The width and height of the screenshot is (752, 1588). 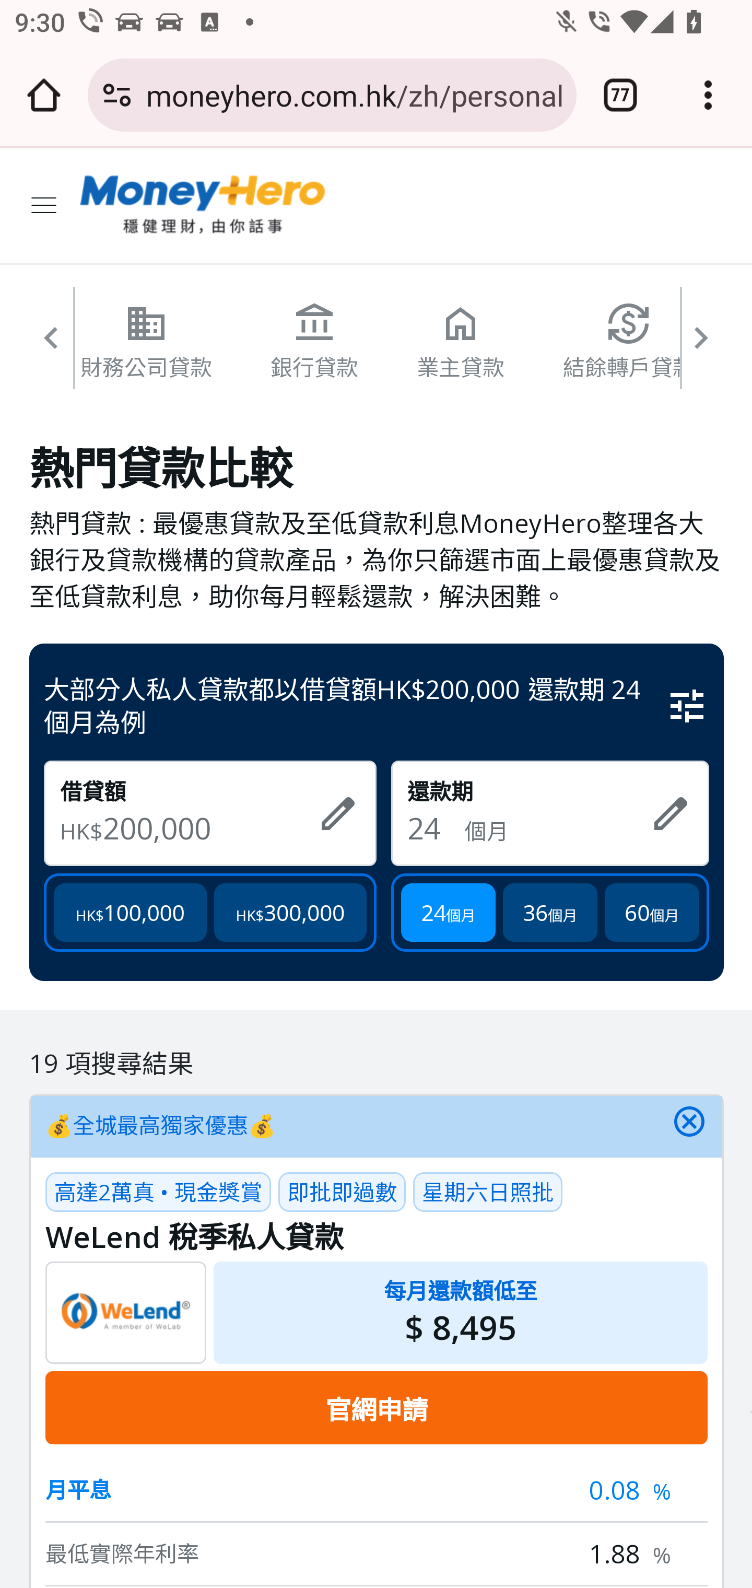 What do you see at coordinates (688, 704) in the screenshot?
I see `tune` at bounding box center [688, 704].